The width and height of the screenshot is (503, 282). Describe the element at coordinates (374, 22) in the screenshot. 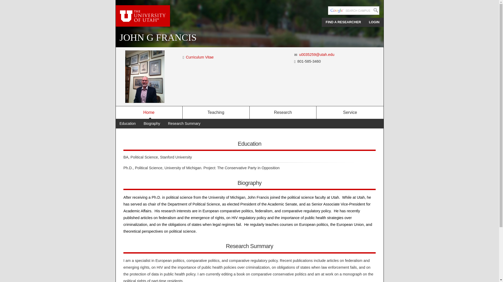

I see `LOGIN` at that location.